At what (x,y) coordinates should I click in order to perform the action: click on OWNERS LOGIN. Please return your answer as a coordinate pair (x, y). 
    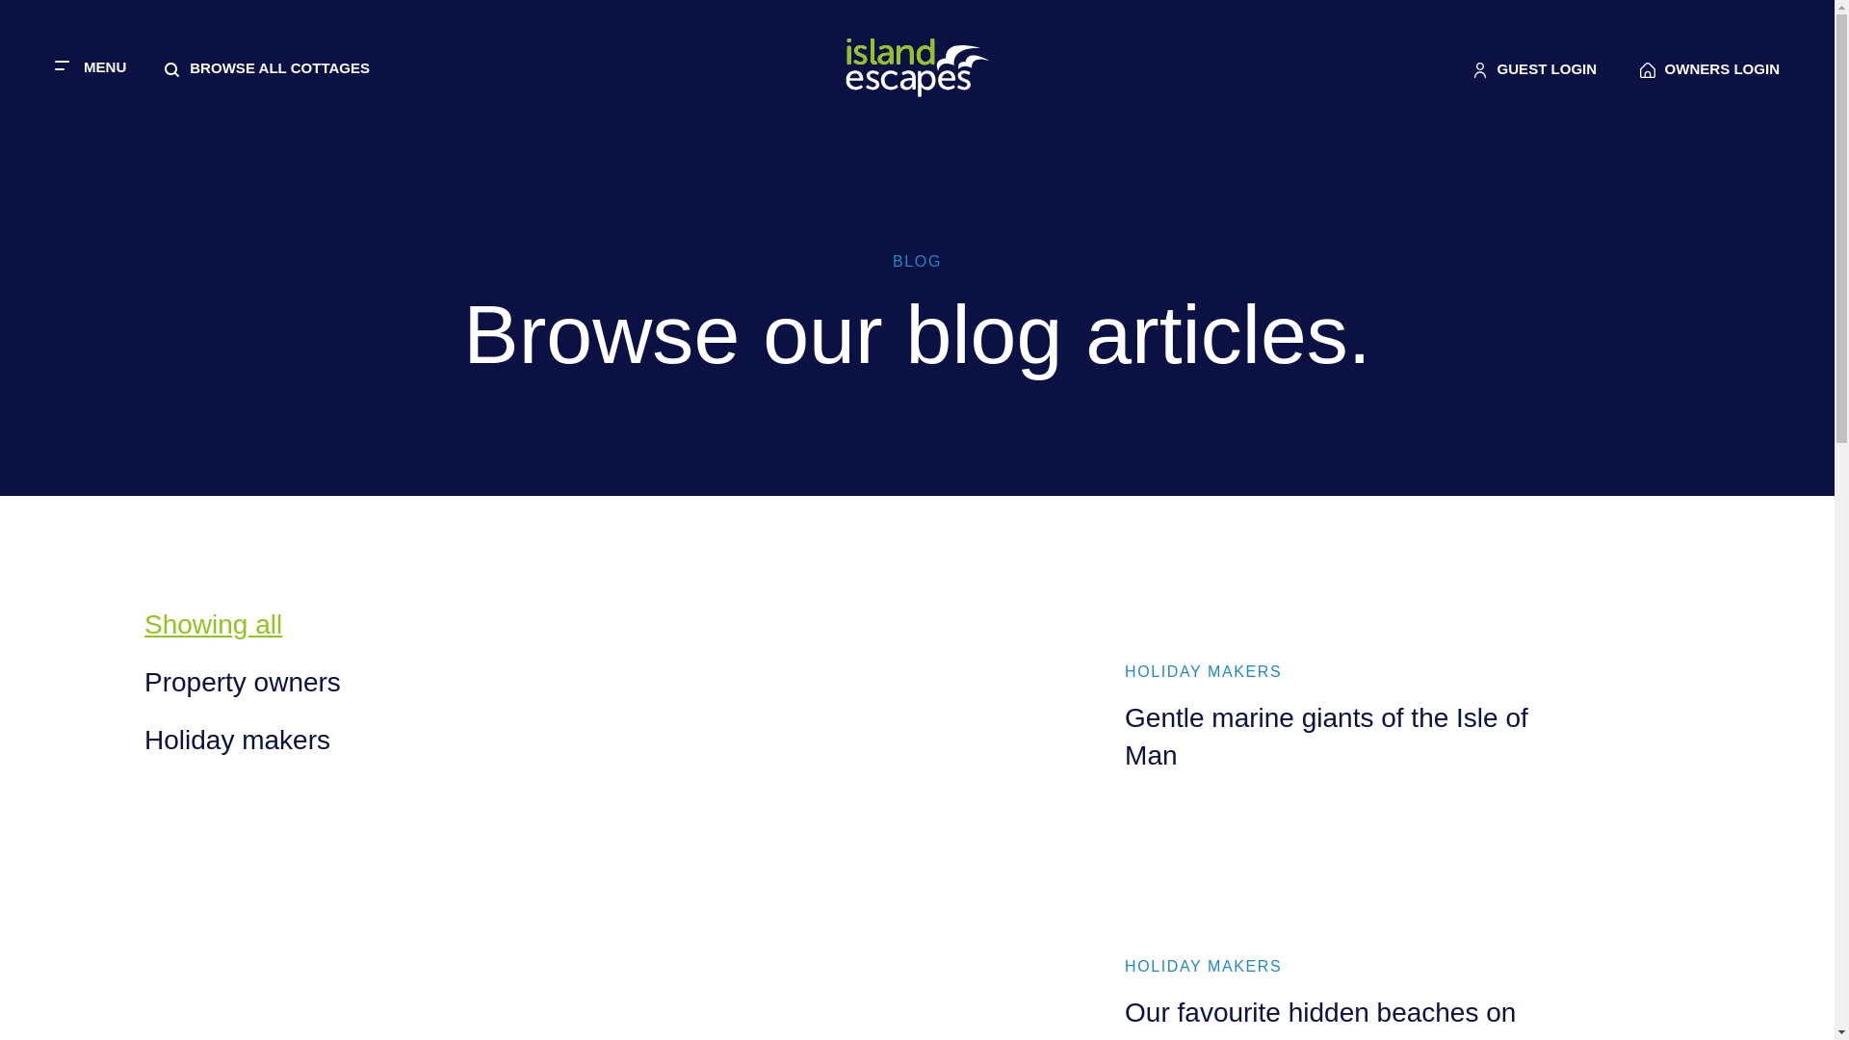
    Looking at the image, I should click on (1534, 69).